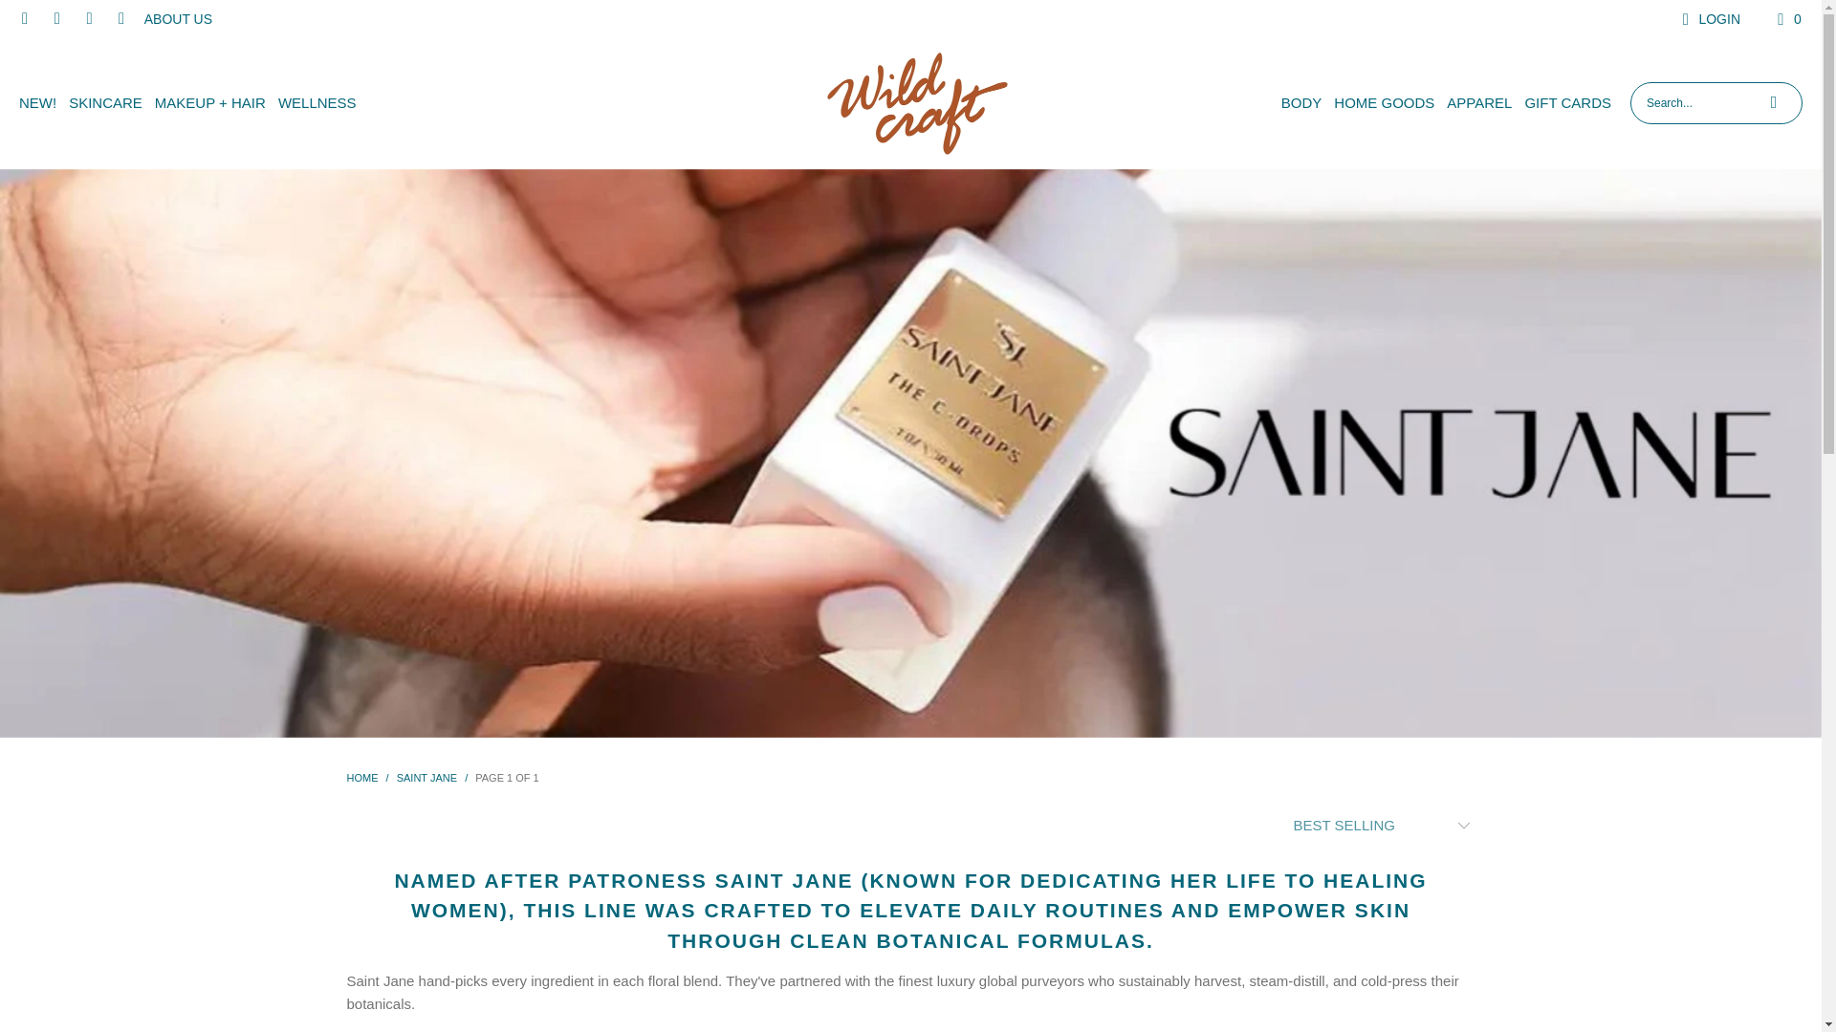  What do you see at coordinates (23, 19) in the screenshot?
I see `Wildcraft on Facebook` at bounding box center [23, 19].